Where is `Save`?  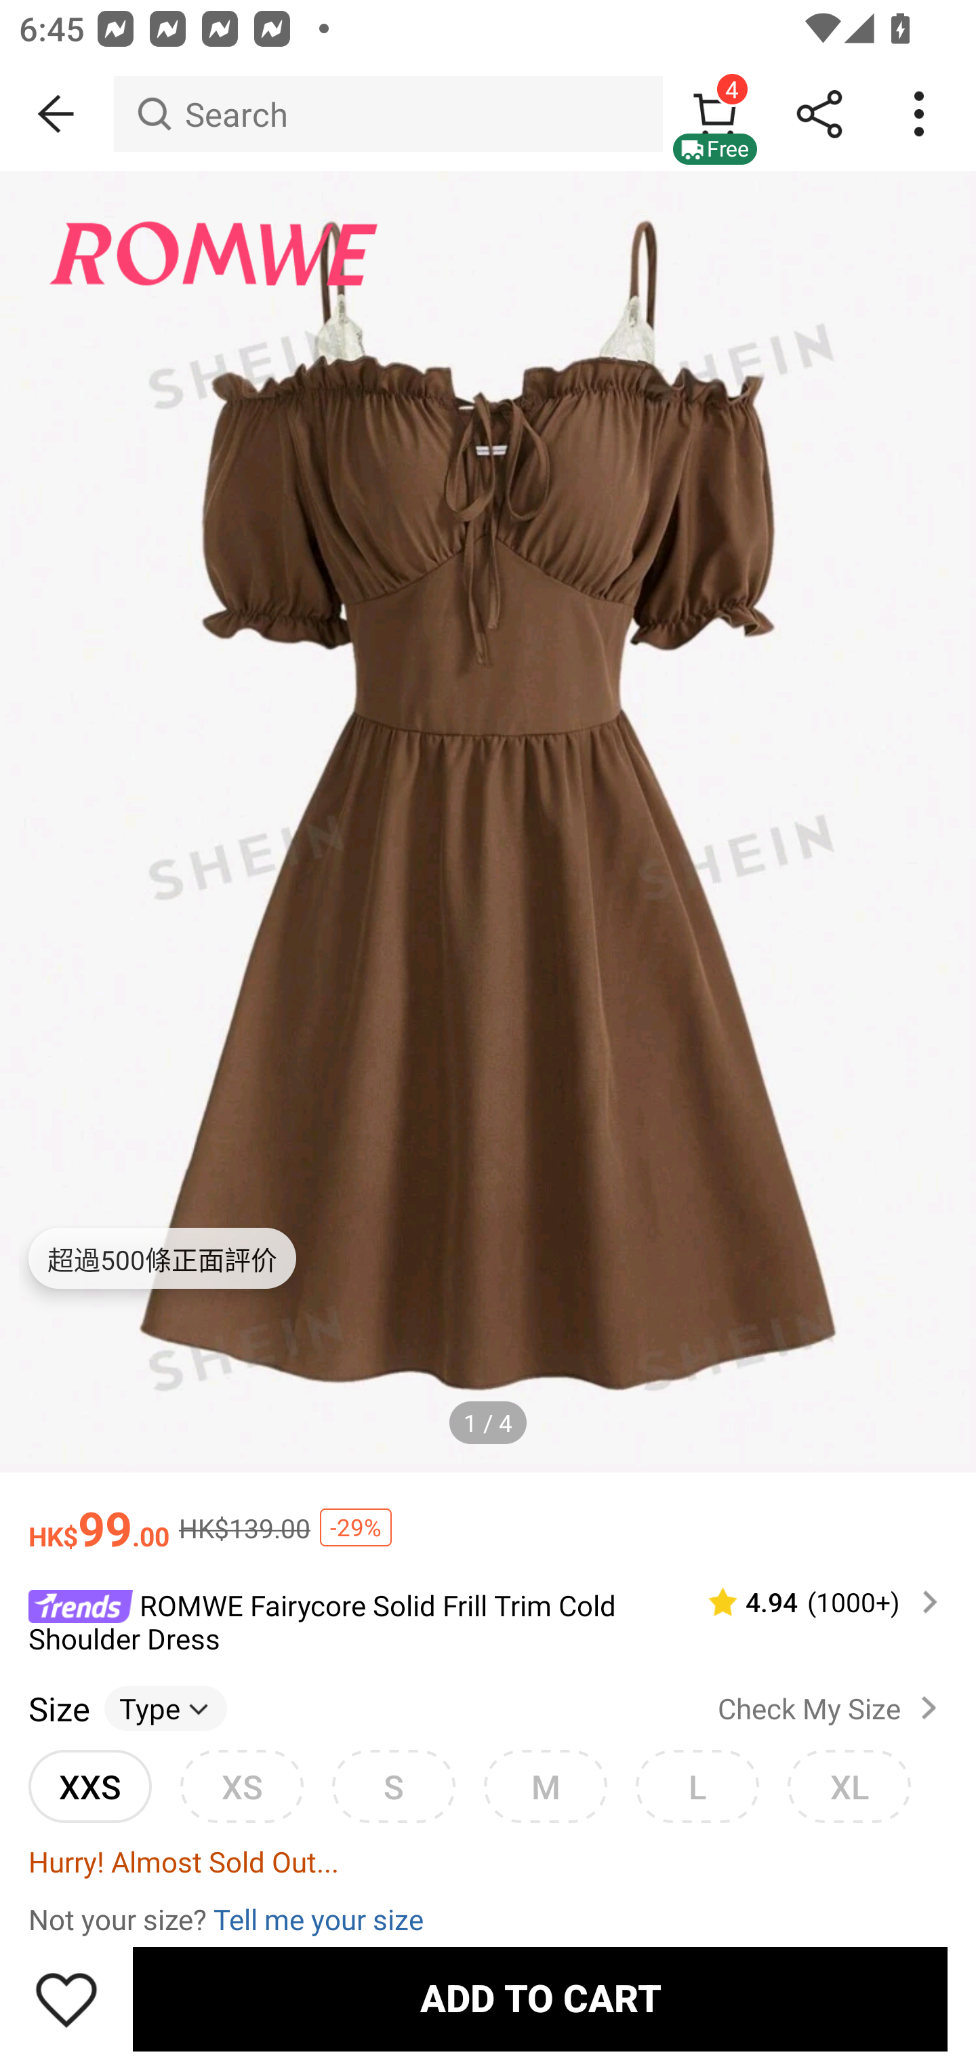
Save is located at coordinates (66, 1999).